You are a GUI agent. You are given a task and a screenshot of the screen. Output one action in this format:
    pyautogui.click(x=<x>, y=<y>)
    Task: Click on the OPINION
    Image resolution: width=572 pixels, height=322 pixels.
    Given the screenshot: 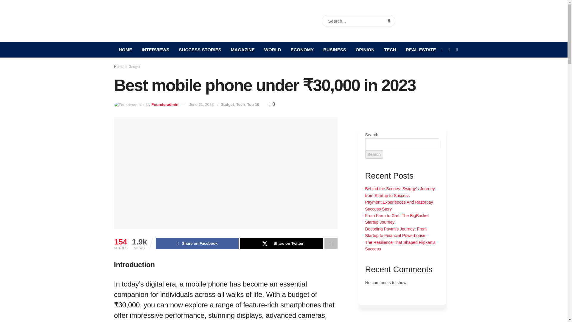 What is the action you would take?
    pyautogui.click(x=365, y=49)
    